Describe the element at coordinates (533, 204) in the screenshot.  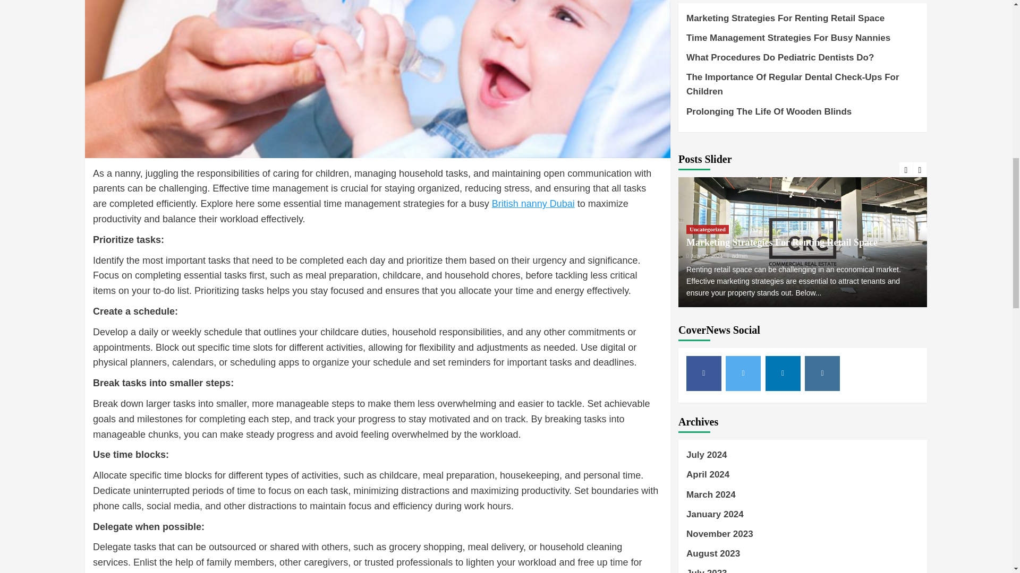
I see `British nanny Dubai` at that location.